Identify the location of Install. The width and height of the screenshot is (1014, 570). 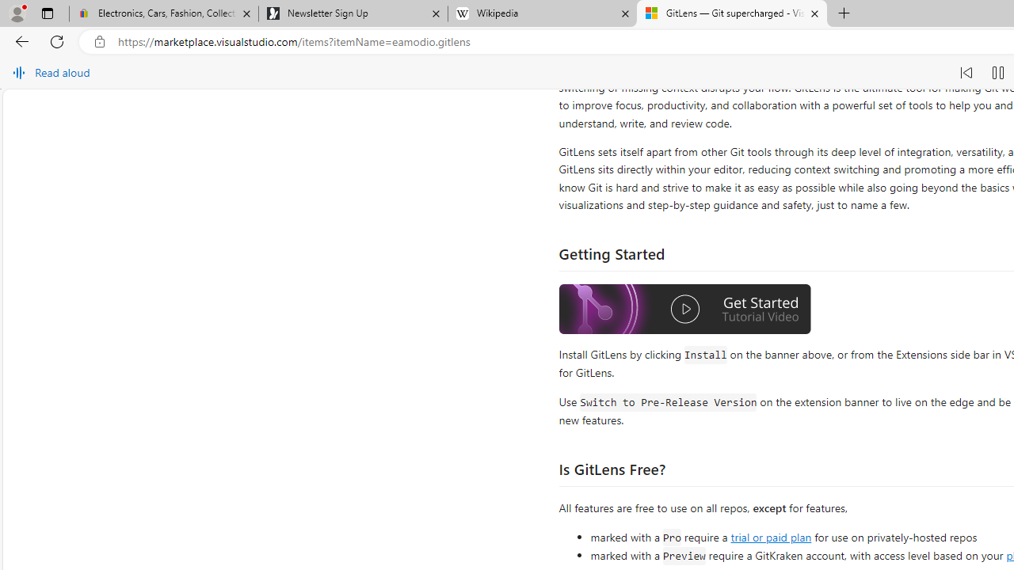
(719, 104).